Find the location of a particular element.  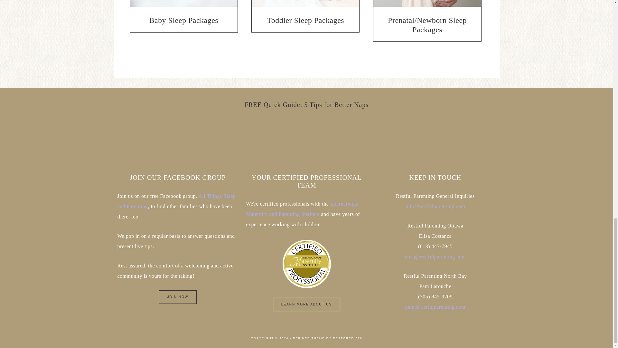

Baby Sleep Packages is located at coordinates (184, 14).